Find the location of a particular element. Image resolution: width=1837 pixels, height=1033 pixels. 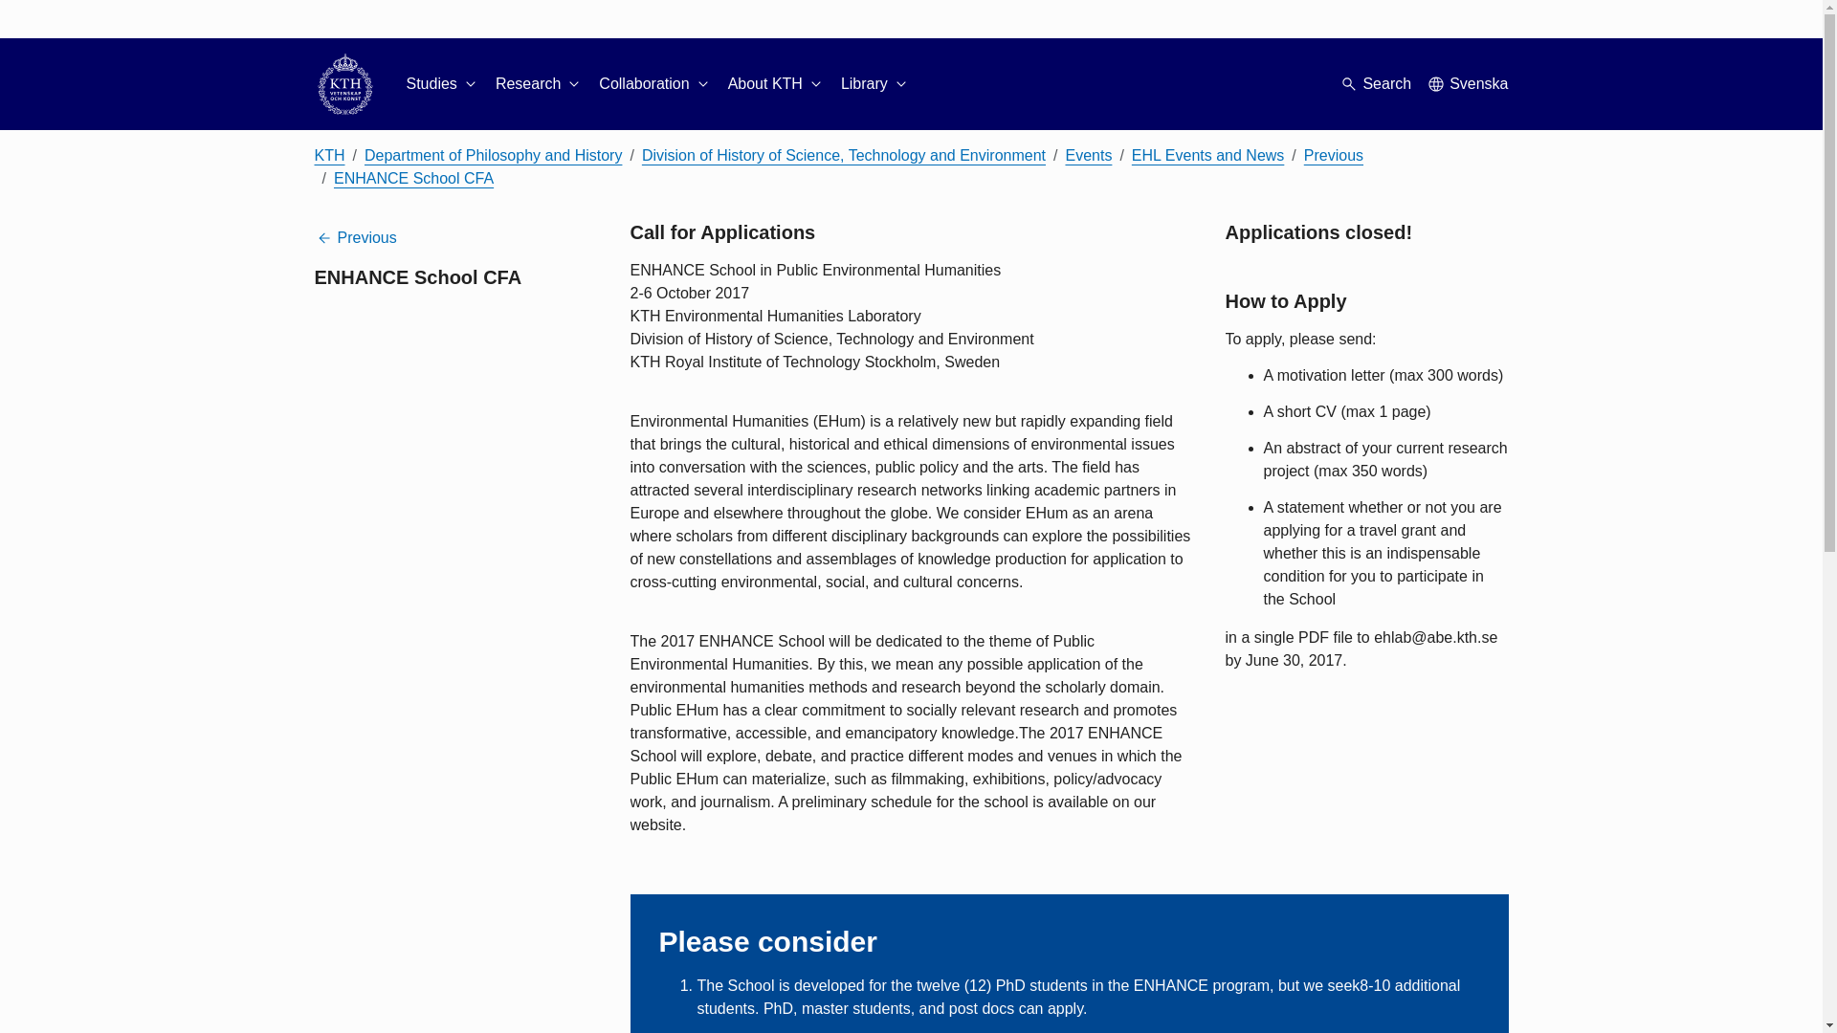

Library is located at coordinates (876, 84).